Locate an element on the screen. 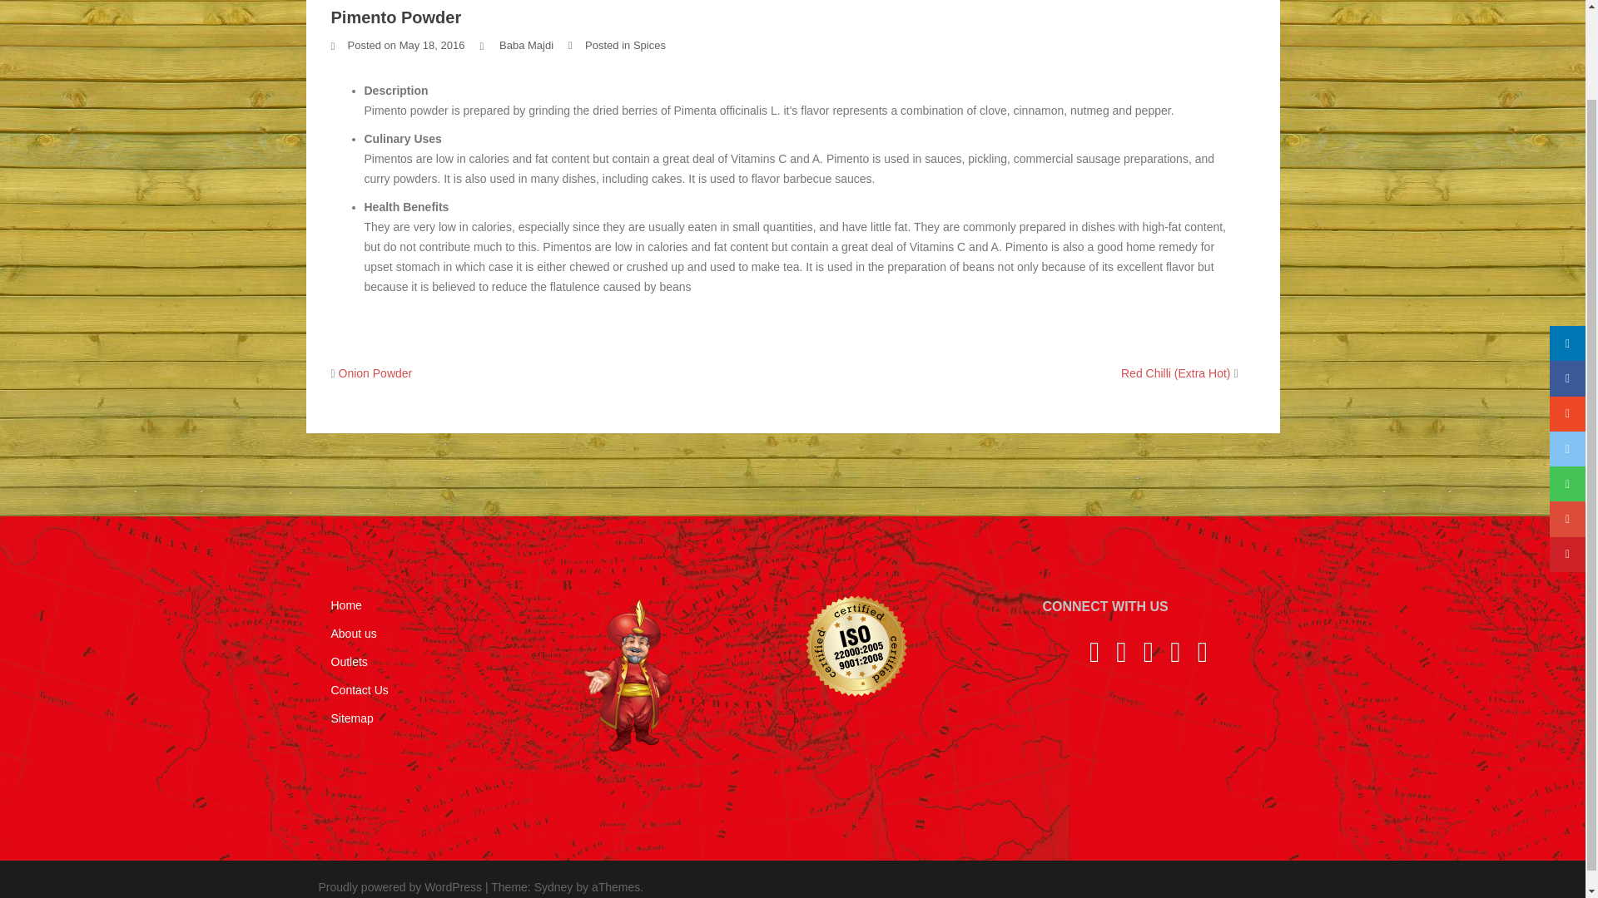 Image resolution: width=1598 pixels, height=898 pixels. Outlets is located at coordinates (349, 662).